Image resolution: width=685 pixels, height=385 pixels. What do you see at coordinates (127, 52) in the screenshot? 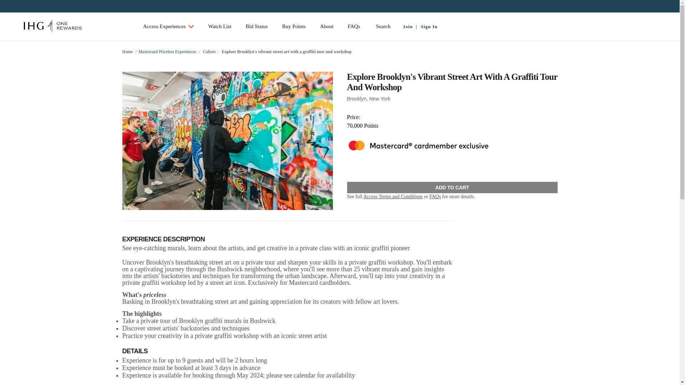
I see `Home` at bounding box center [127, 52].